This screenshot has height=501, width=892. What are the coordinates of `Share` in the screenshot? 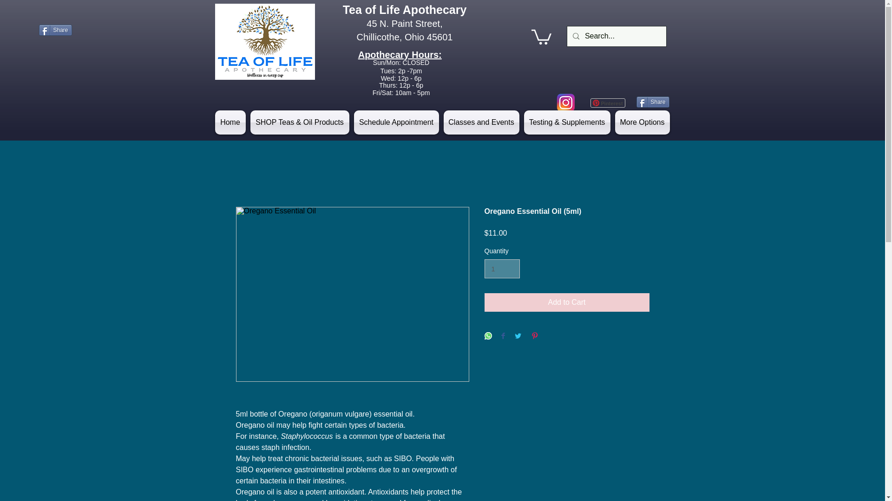 It's located at (653, 102).